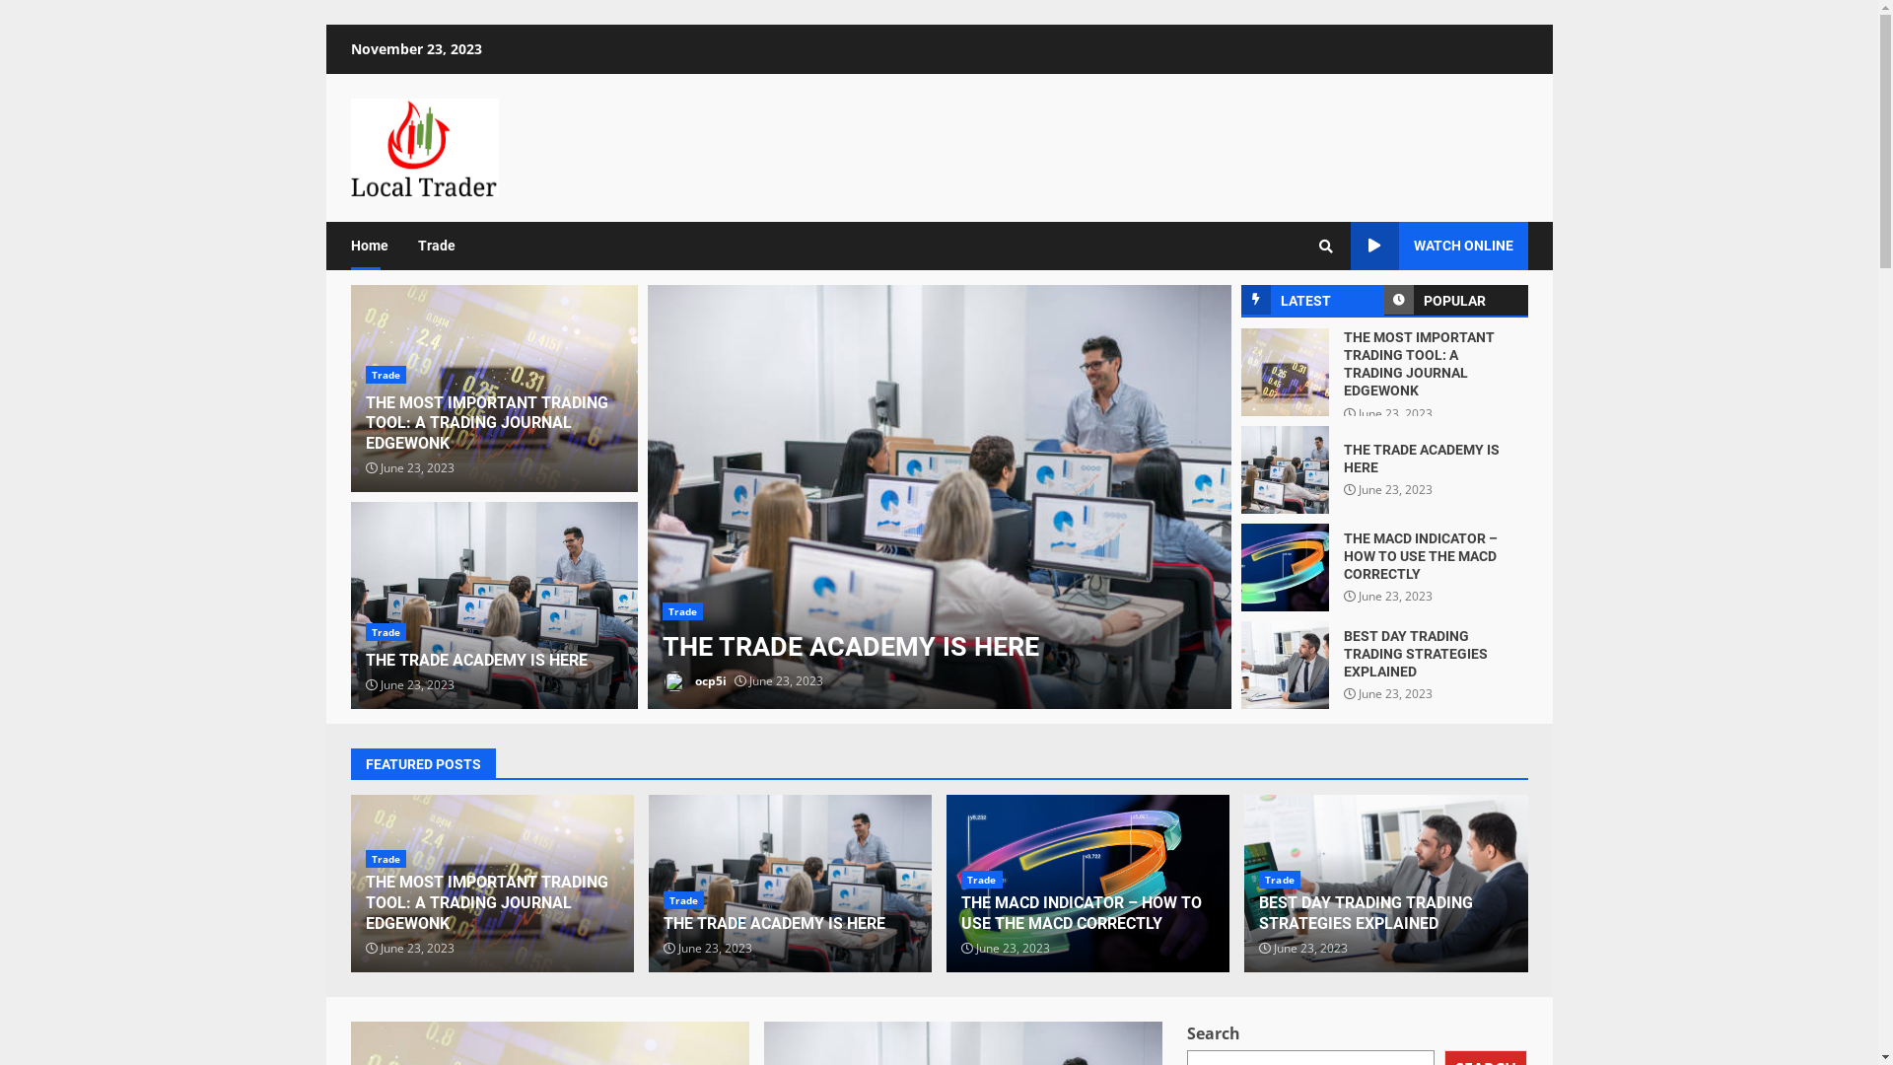 The height and width of the screenshot is (1065, 1893). I want to click on Trade, so click(982, 880).